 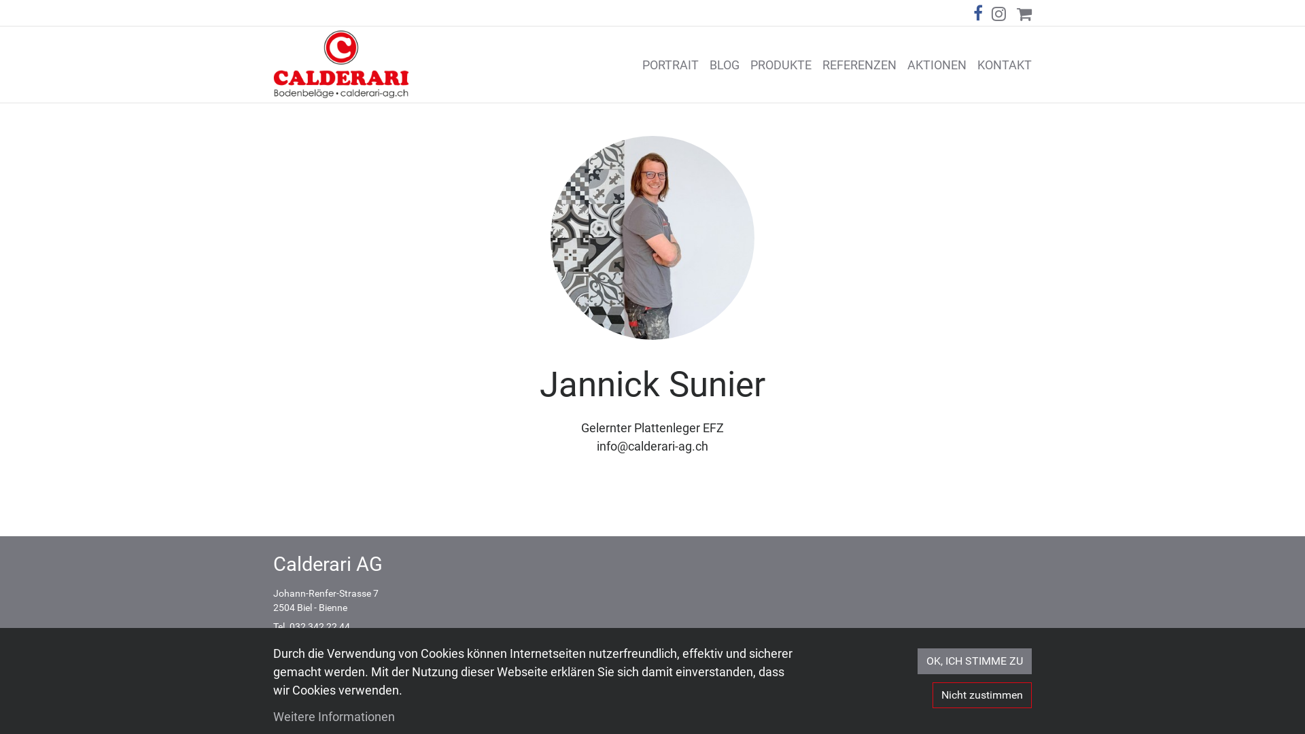 I want to click on Shop, so click(x=1024, y=12).